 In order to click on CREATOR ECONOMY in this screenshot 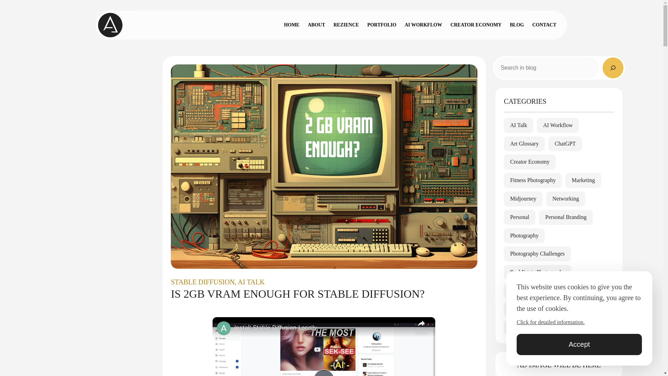, I will do `click(476, 25)`.